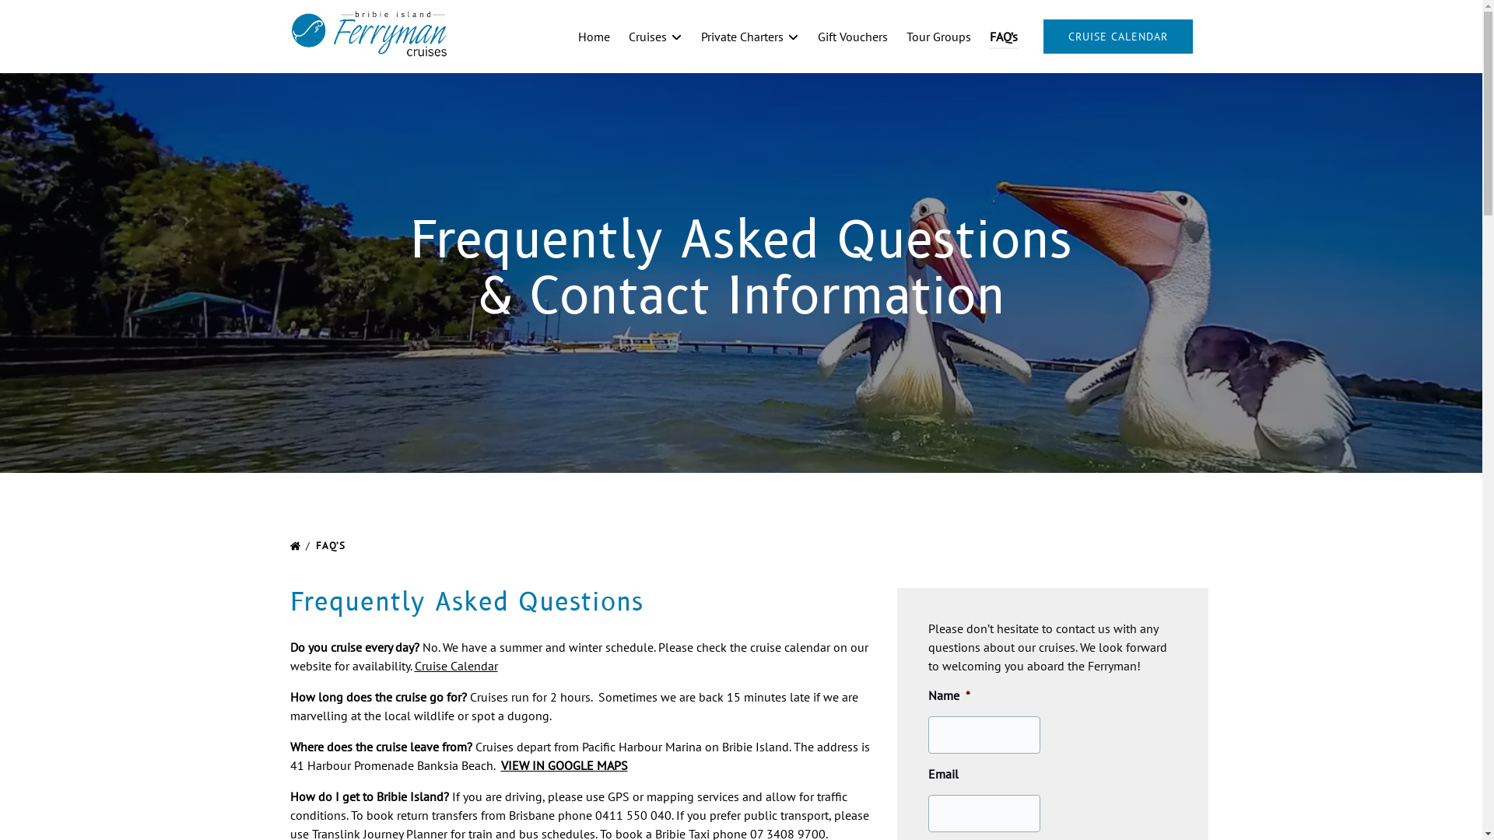  Describe the element at coordinates (1117, 37) in the screenshot. I see `CRUISE CALENDAR` at that location.